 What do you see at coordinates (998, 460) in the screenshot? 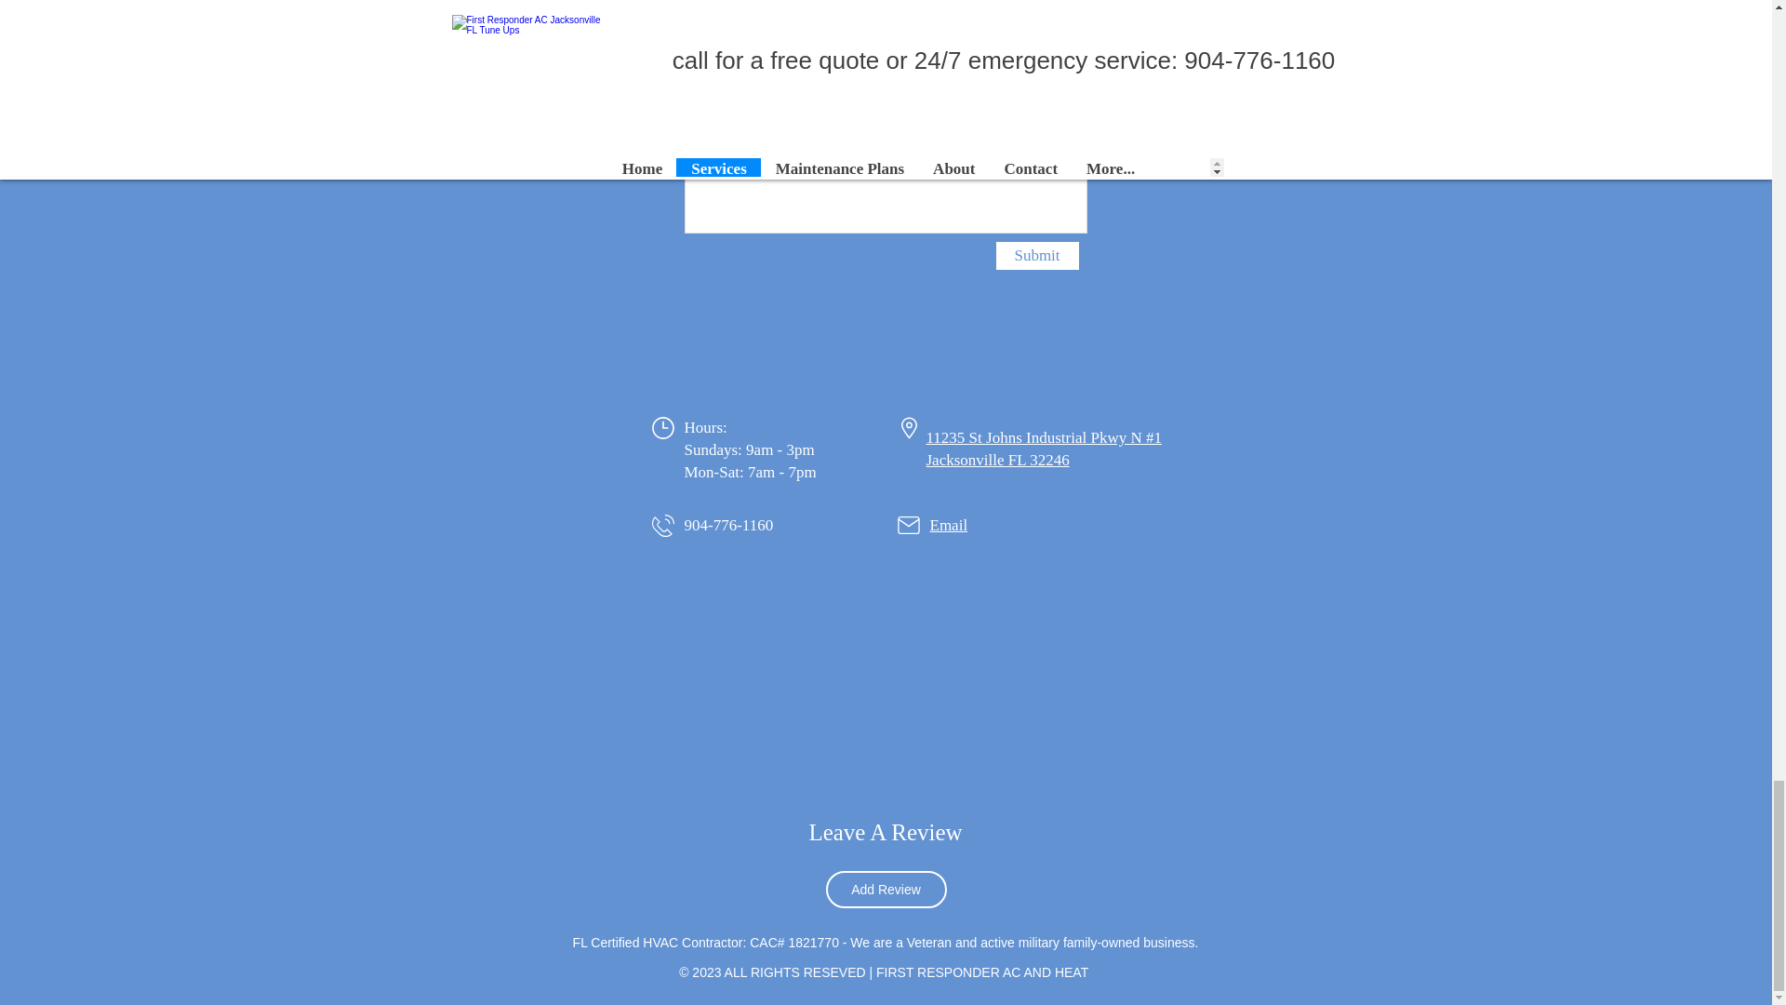
I see `Jacksonville FL 32246` at bounding box center [998, 460].